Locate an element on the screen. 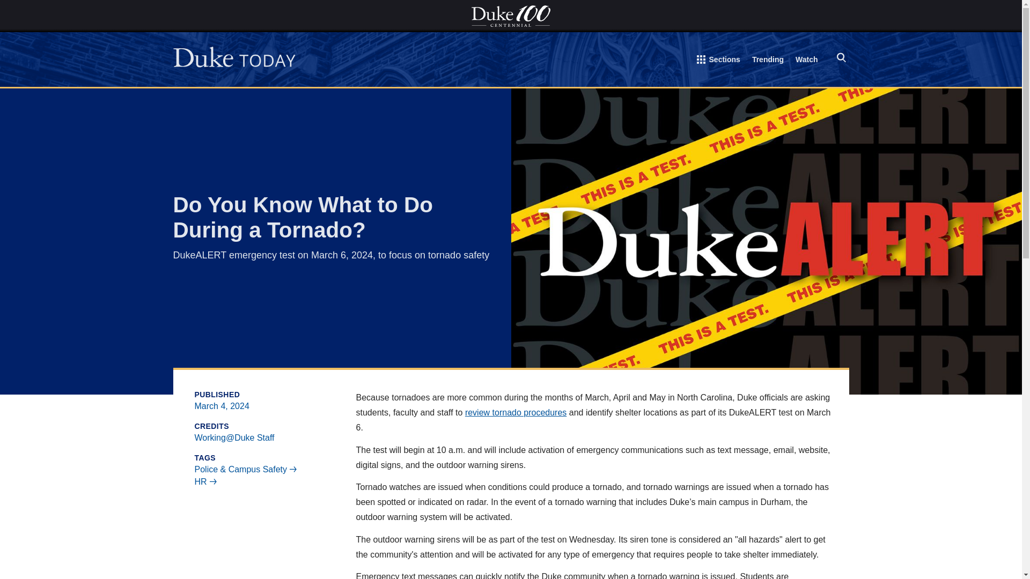 The width and height of the screenshot is (1030, 579). Sections is located at coordinates (719, 62).